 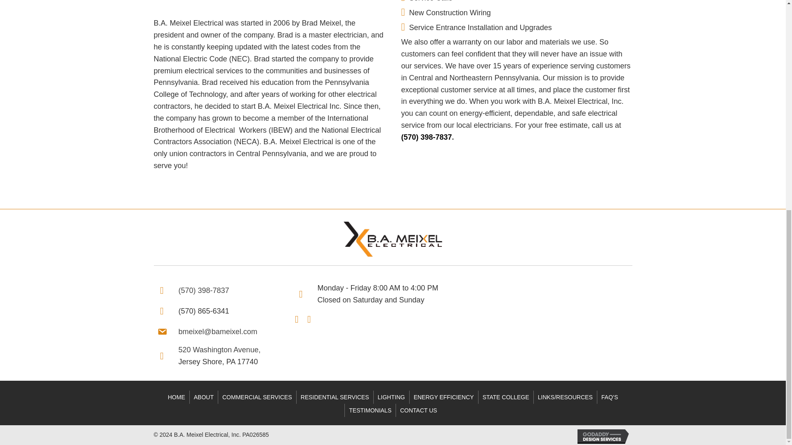 What do you see at coordinates (204, 397) in the screenshot?
I see `ABOUT` at bounding box center [204, 397].